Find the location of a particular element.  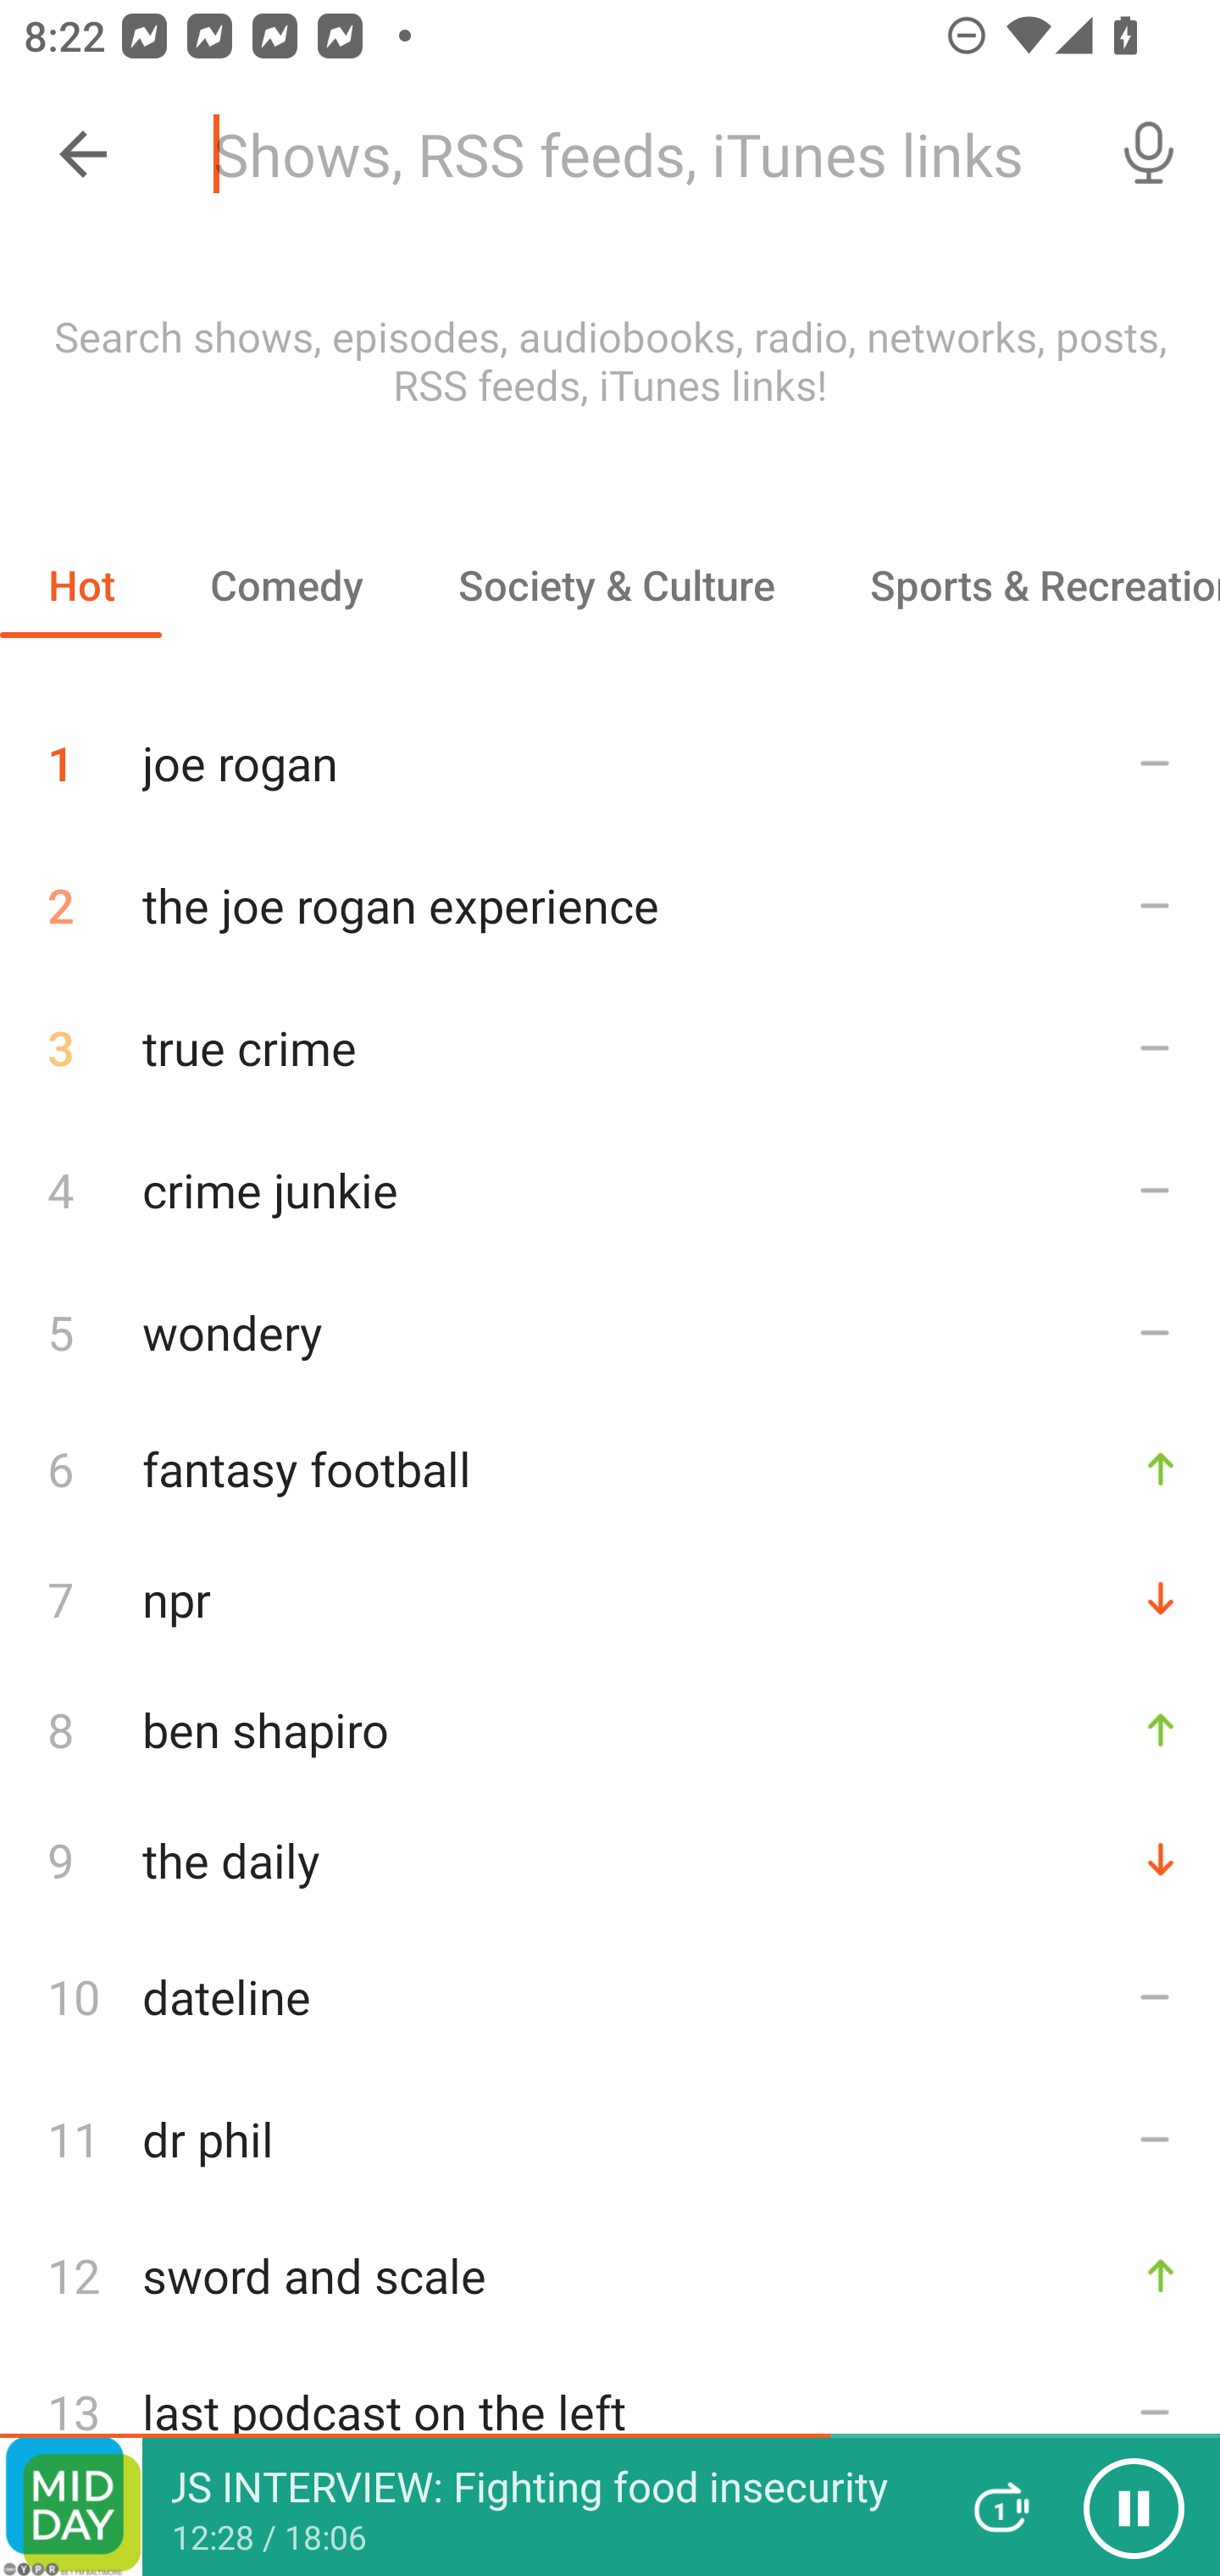

Comedy is located at coordinates (286, 585).